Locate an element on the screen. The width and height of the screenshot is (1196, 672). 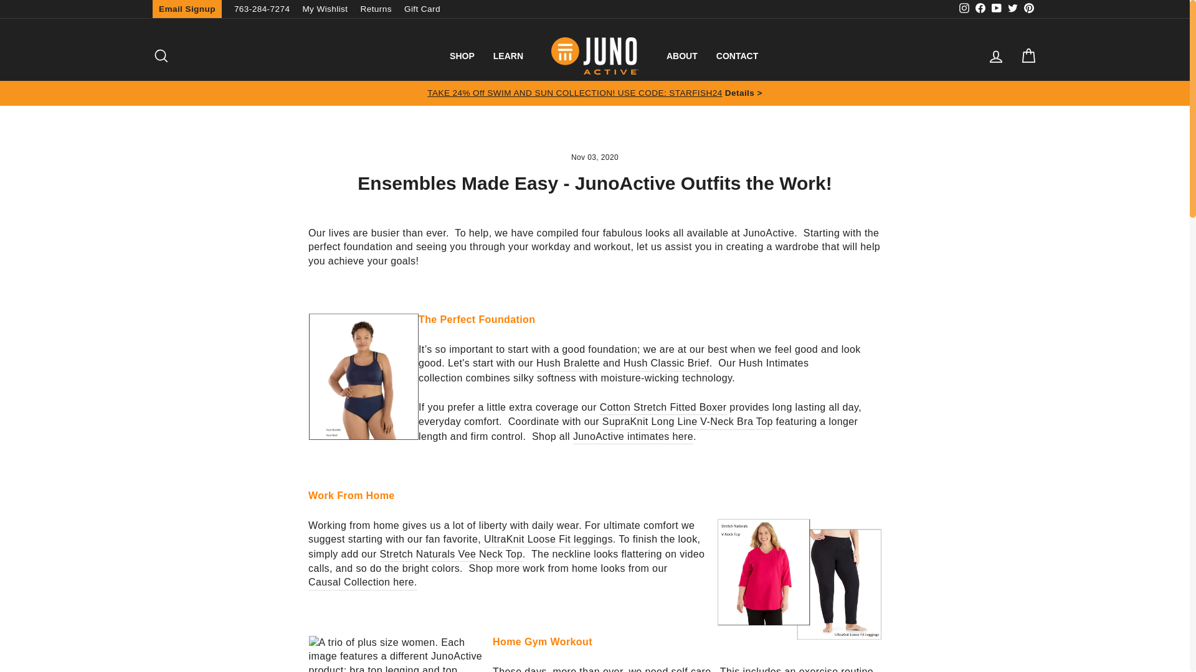
JunoActive on Instagram is located at coordinates (964, 9).